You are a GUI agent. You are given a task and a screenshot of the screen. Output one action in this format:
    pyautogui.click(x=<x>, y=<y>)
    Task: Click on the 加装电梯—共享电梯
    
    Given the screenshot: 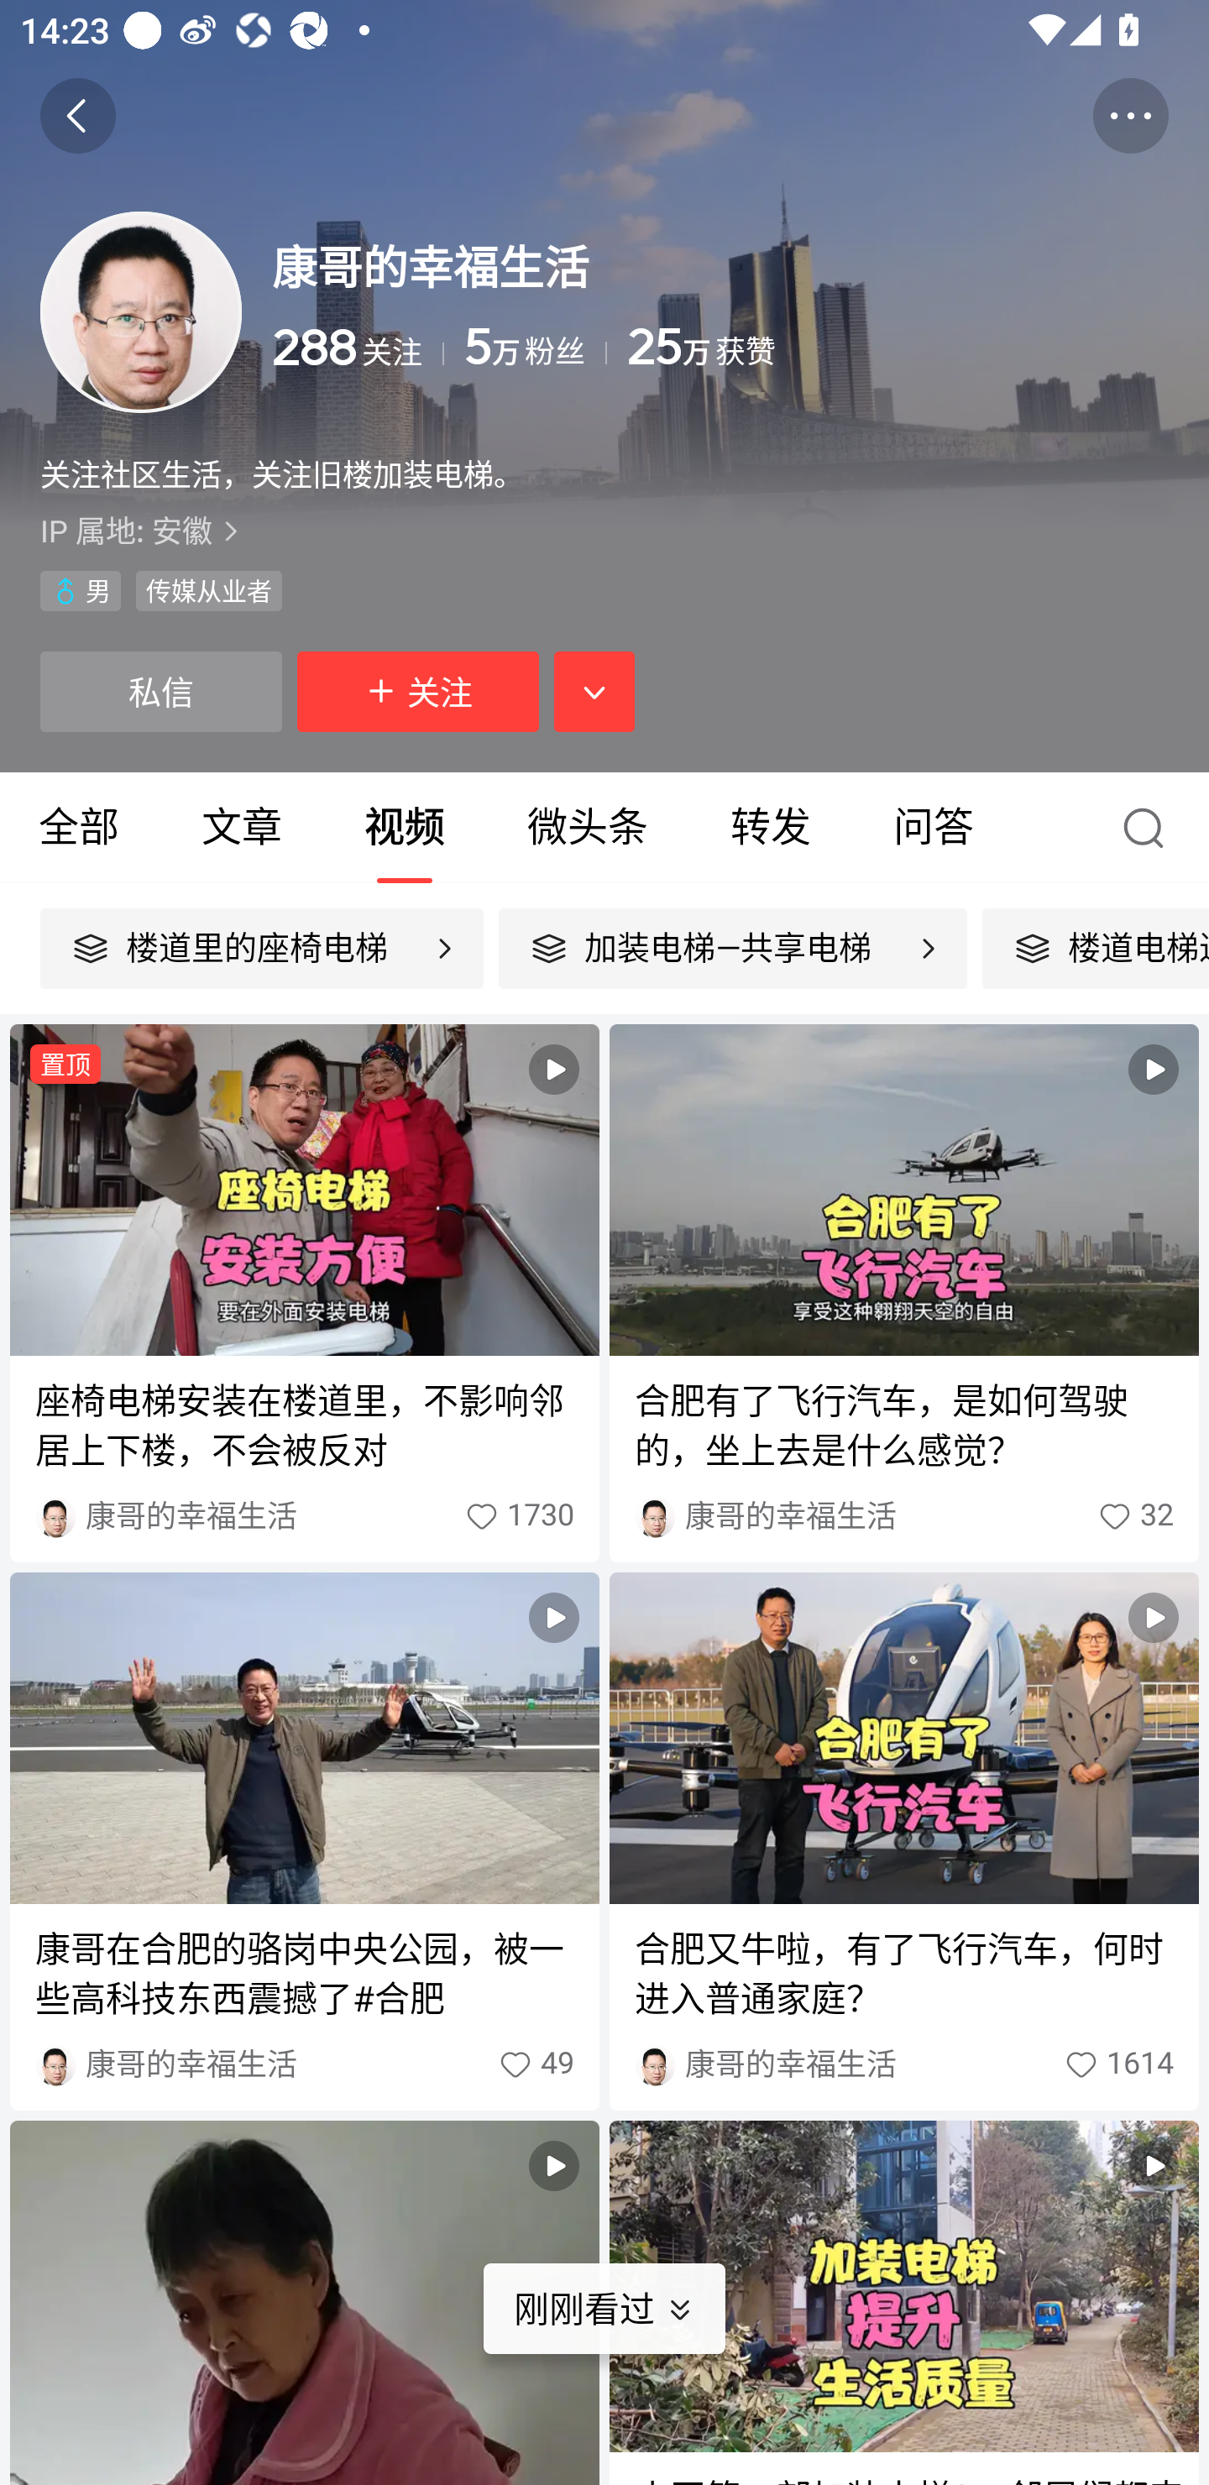 What is the action you would take?
    pyautogui.click(x=732, y=949)
    